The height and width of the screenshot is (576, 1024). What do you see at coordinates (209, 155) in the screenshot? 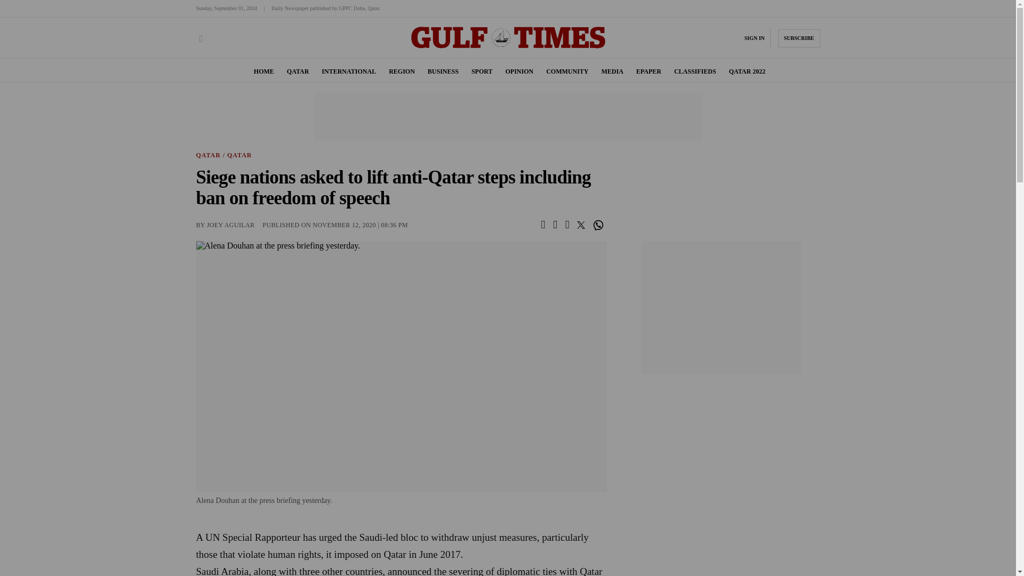
I see `Qatar` at bounding box center [209, 155].